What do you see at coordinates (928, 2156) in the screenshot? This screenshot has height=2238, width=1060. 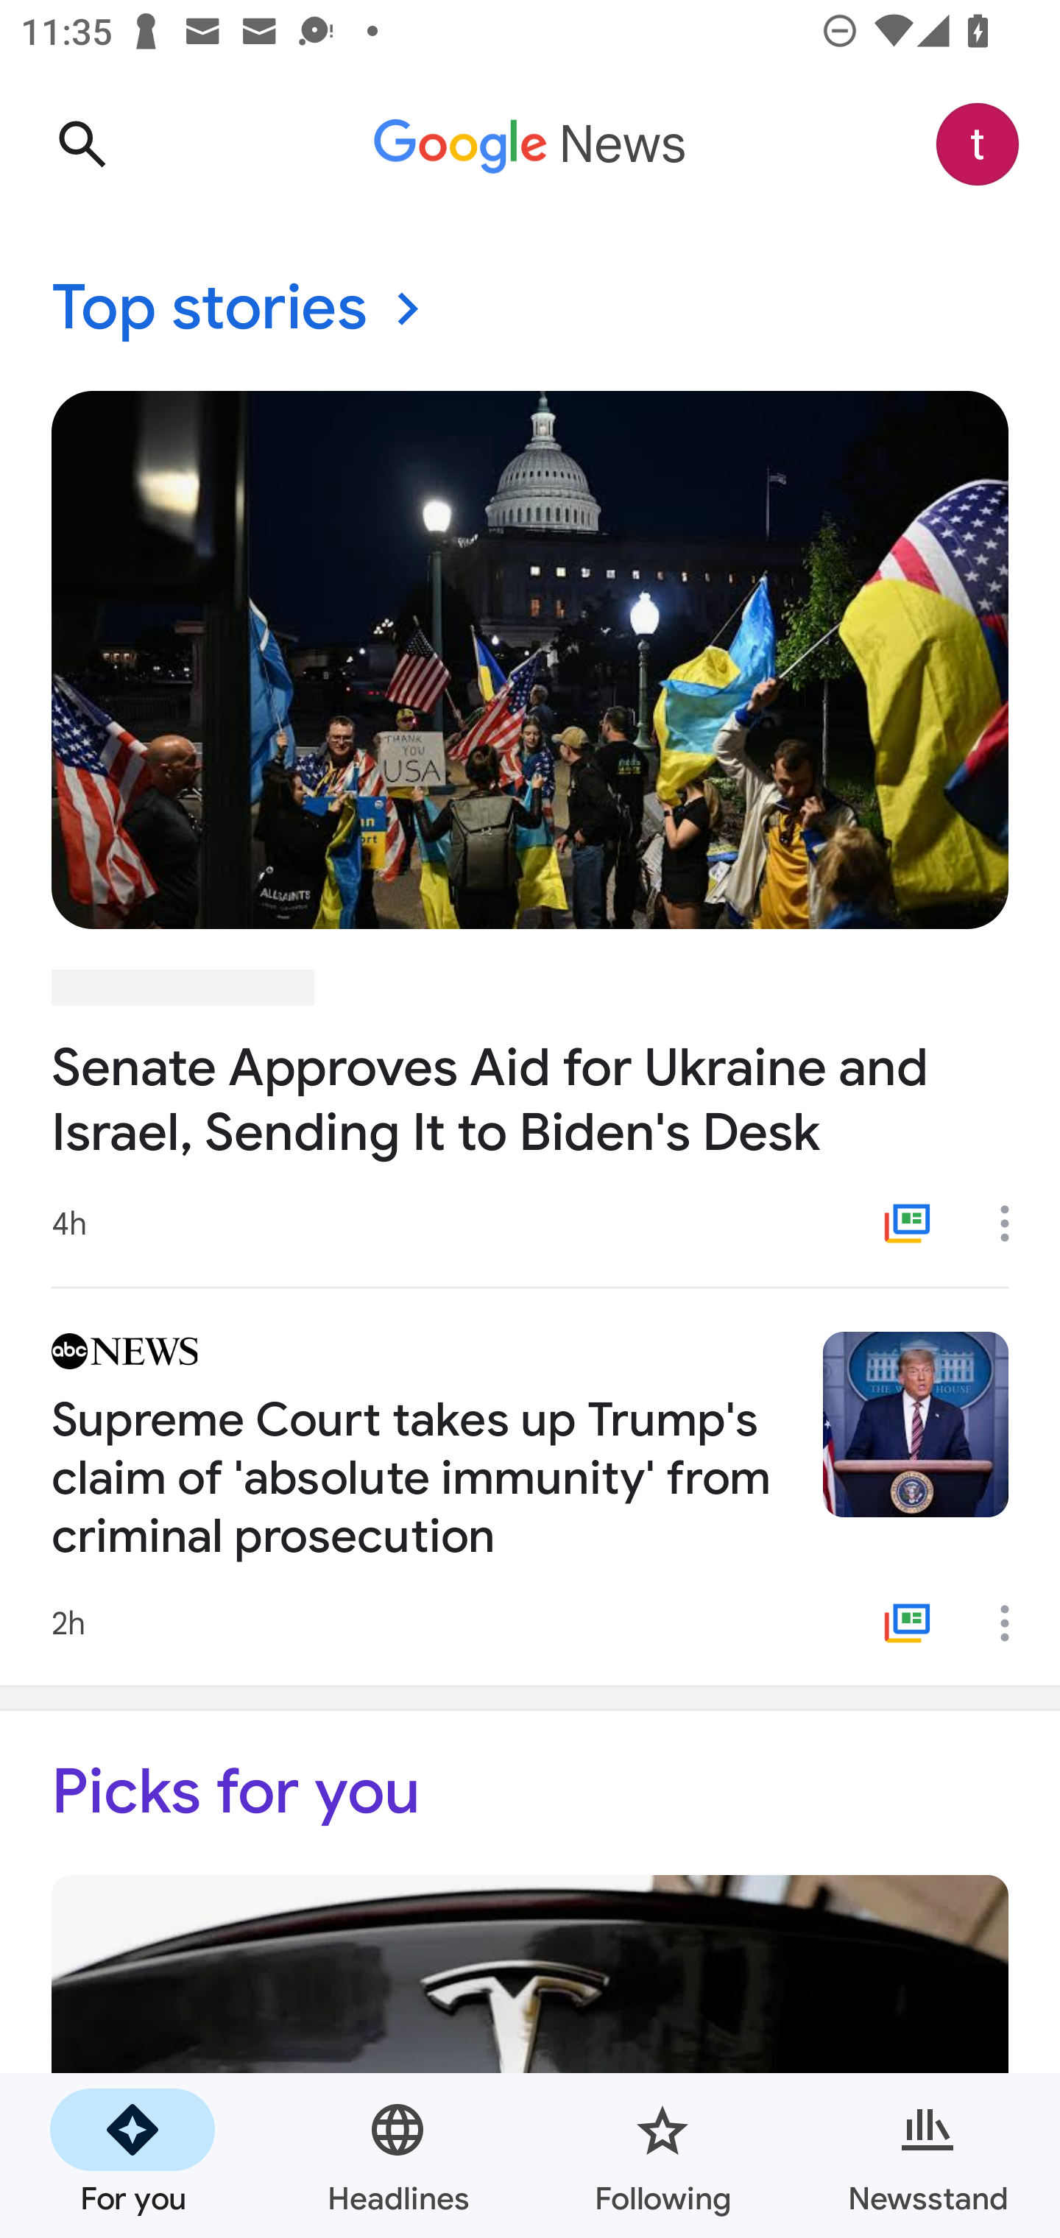 I see `Newsstand` at bounding box center [928, 2156].